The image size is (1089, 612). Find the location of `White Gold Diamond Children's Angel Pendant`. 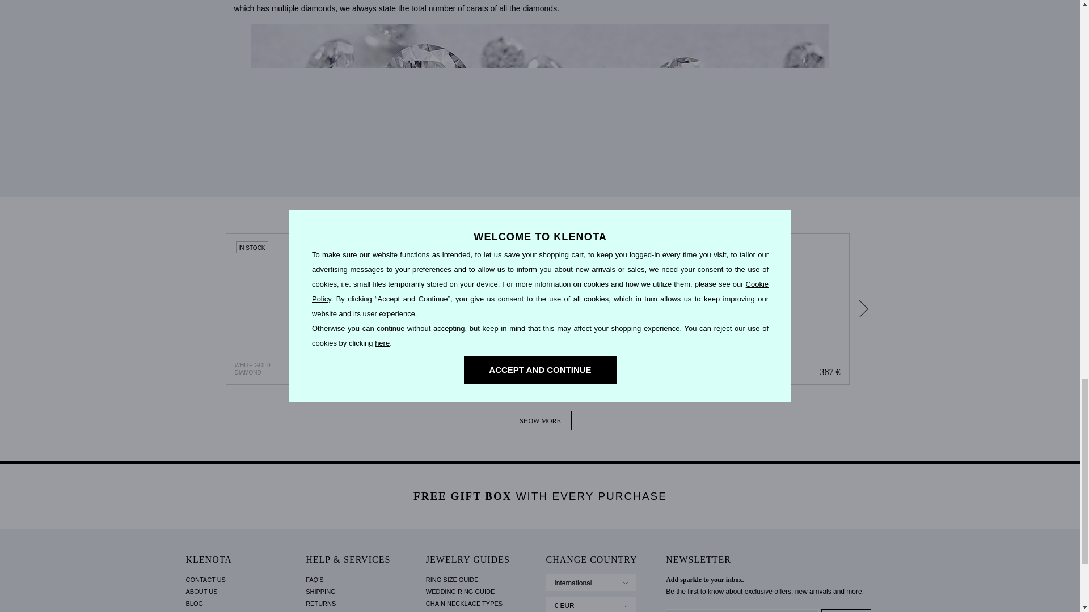

White Gold Diamond Children's Angel Pendant is located at coordinates (302, 309).